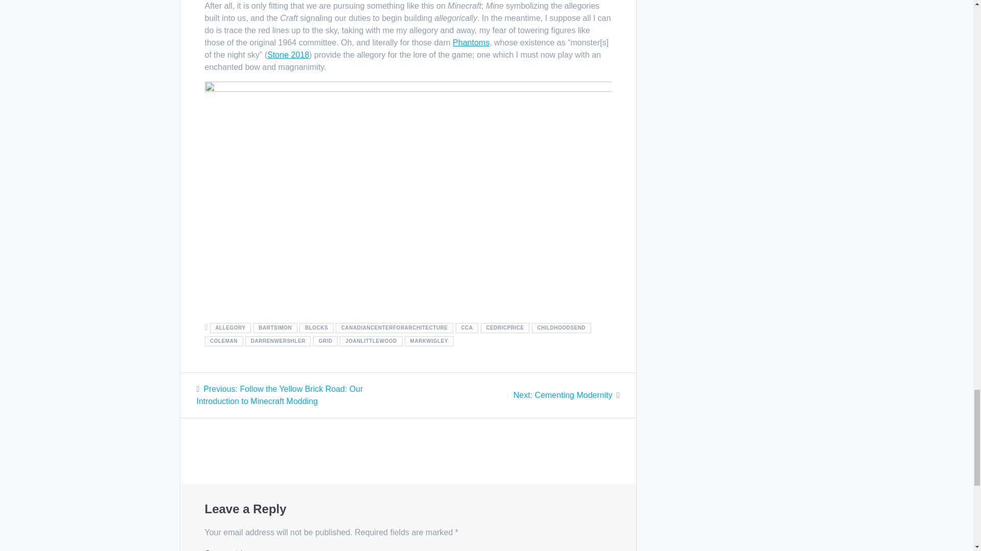 The width and height of the screenshot is (981, 551). I want to click on CCA, so click(467, 328).